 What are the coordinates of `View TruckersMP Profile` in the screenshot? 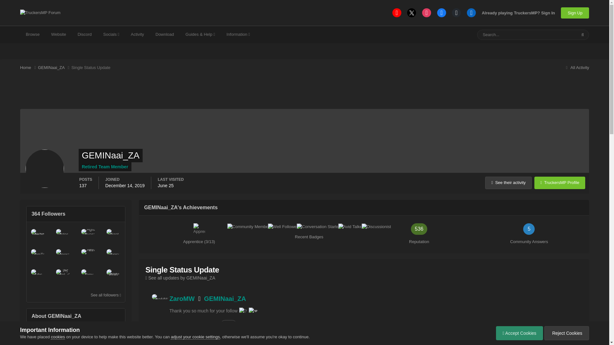 It's located at (560, 183).